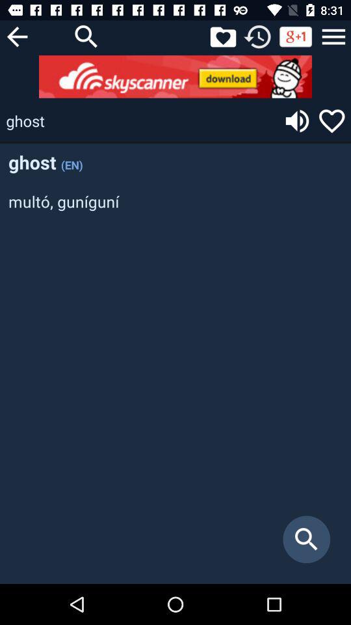 The width and height of the screenshot is (351, 625). What do you see at coordinates (331, 121) in the screenshot?
I see `like word` at bounding box center [331, 121].